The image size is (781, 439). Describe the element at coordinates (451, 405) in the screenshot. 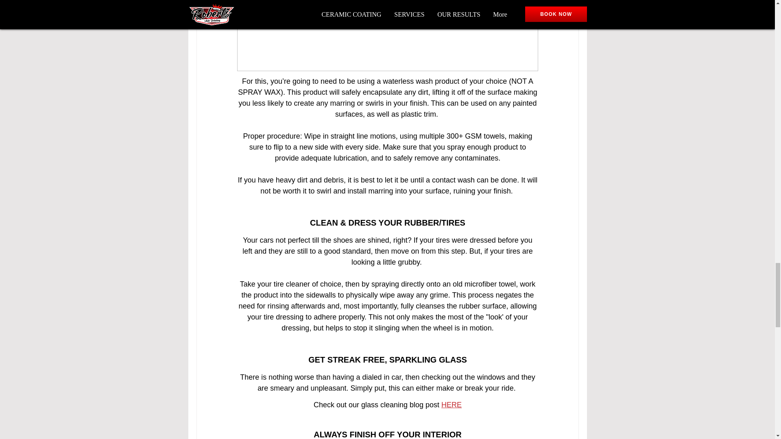

I see `HERE` at that location.